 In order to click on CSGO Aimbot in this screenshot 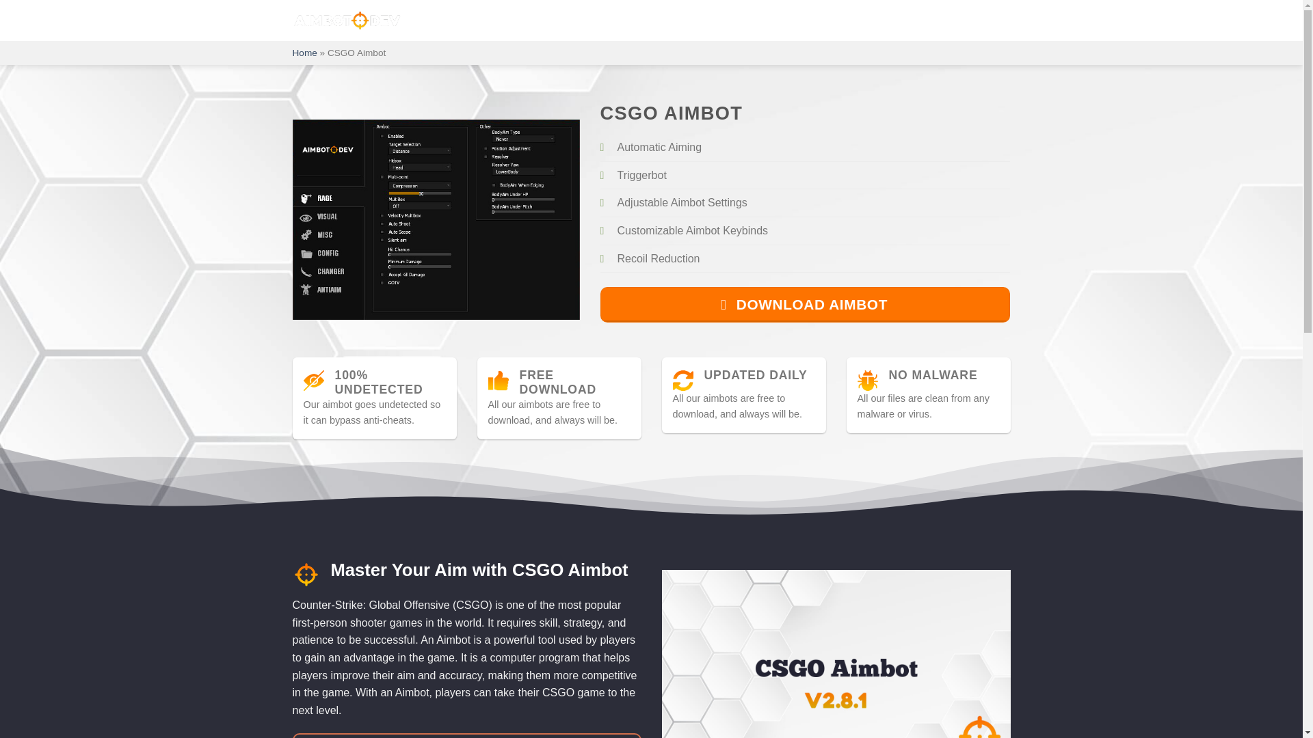, I will do `click(313, 379)`.